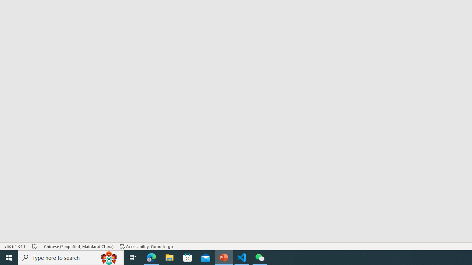 The height and width of the screenshot is (265, 472). I want to click on Accessibility Checker Accessibility: Good to go, so click(146, 246).